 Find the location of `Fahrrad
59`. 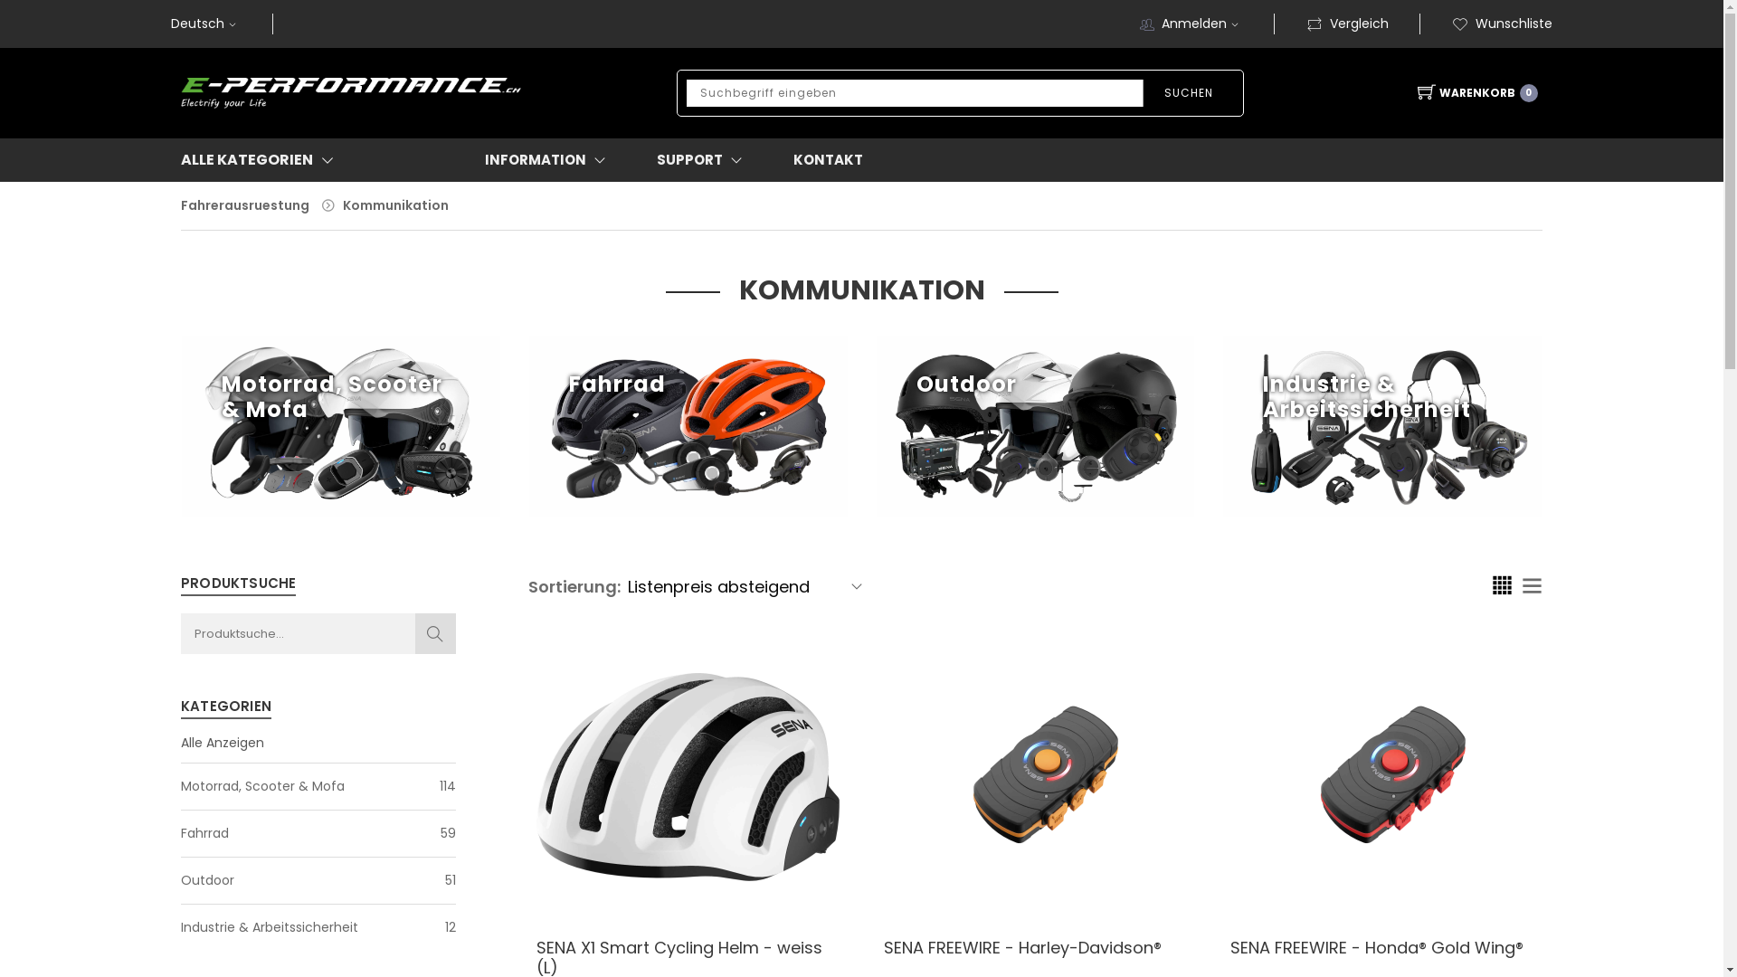

Fahrrad
59 is located at coordinates (318, 841).